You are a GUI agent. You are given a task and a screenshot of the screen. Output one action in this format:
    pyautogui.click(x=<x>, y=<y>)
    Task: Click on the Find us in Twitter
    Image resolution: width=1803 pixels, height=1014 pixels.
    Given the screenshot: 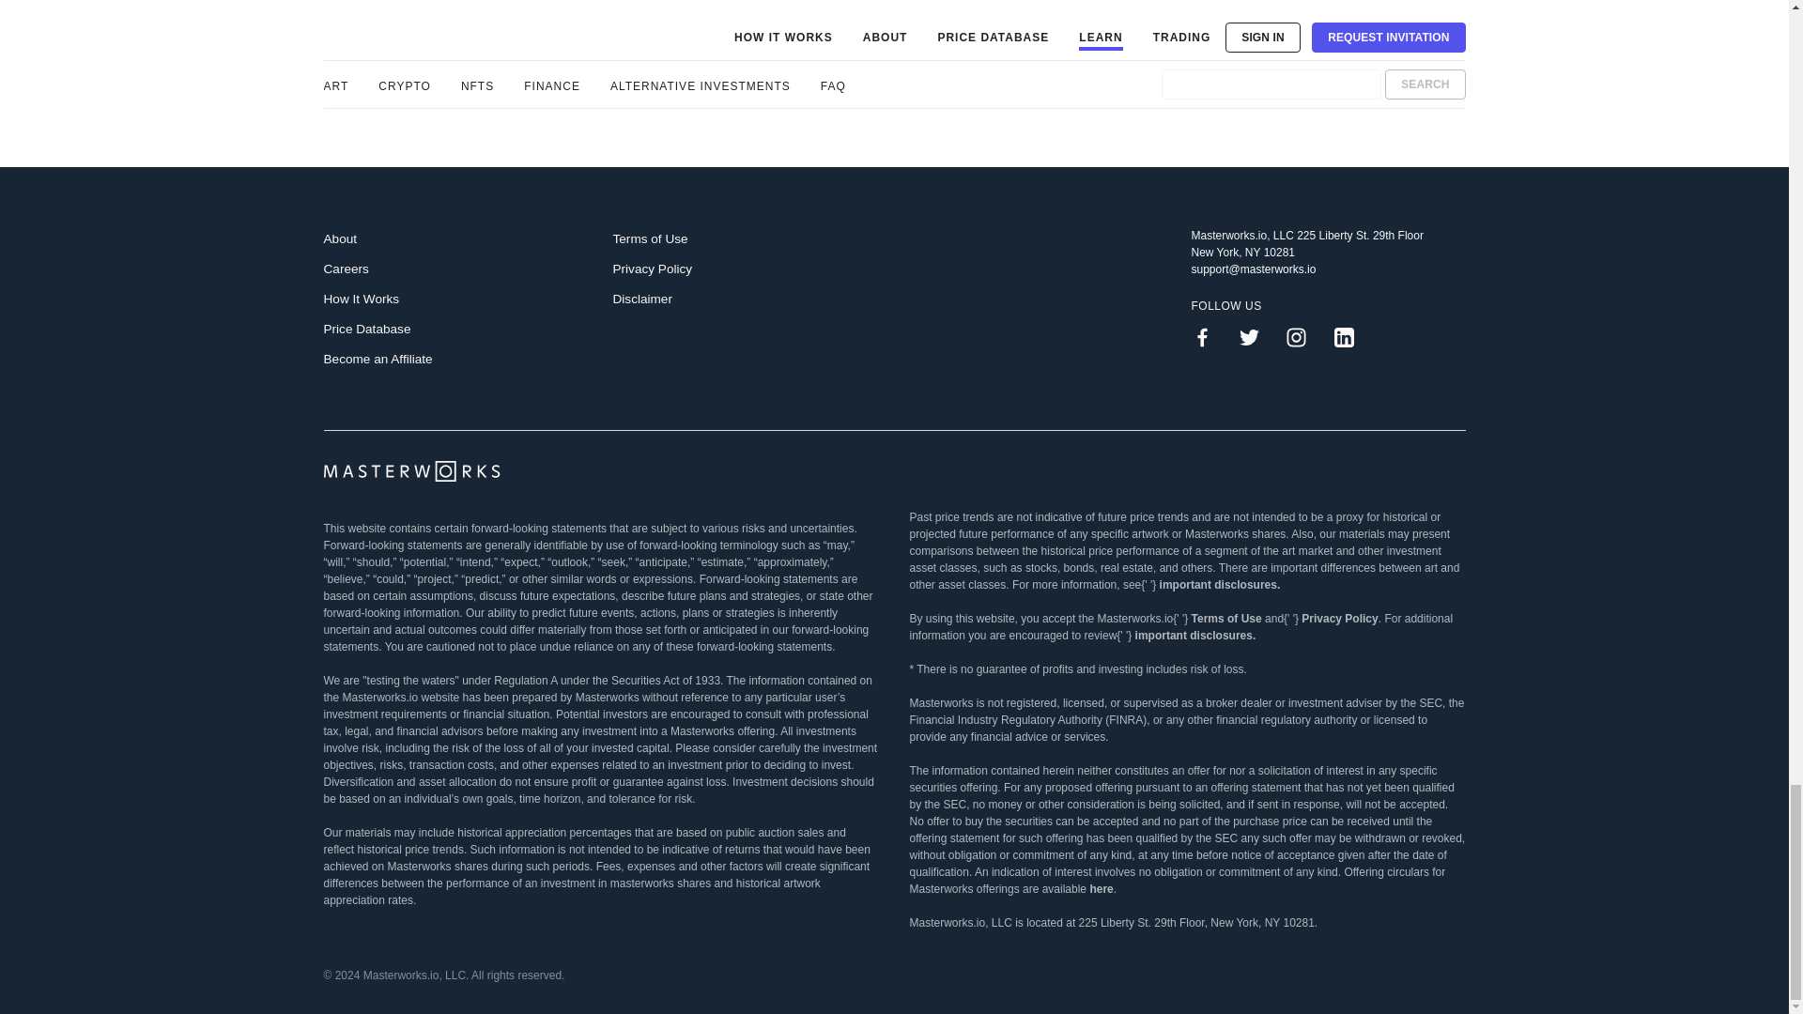 What is the action you would take?
    pyautogui.click(x=1256, y=336)
    